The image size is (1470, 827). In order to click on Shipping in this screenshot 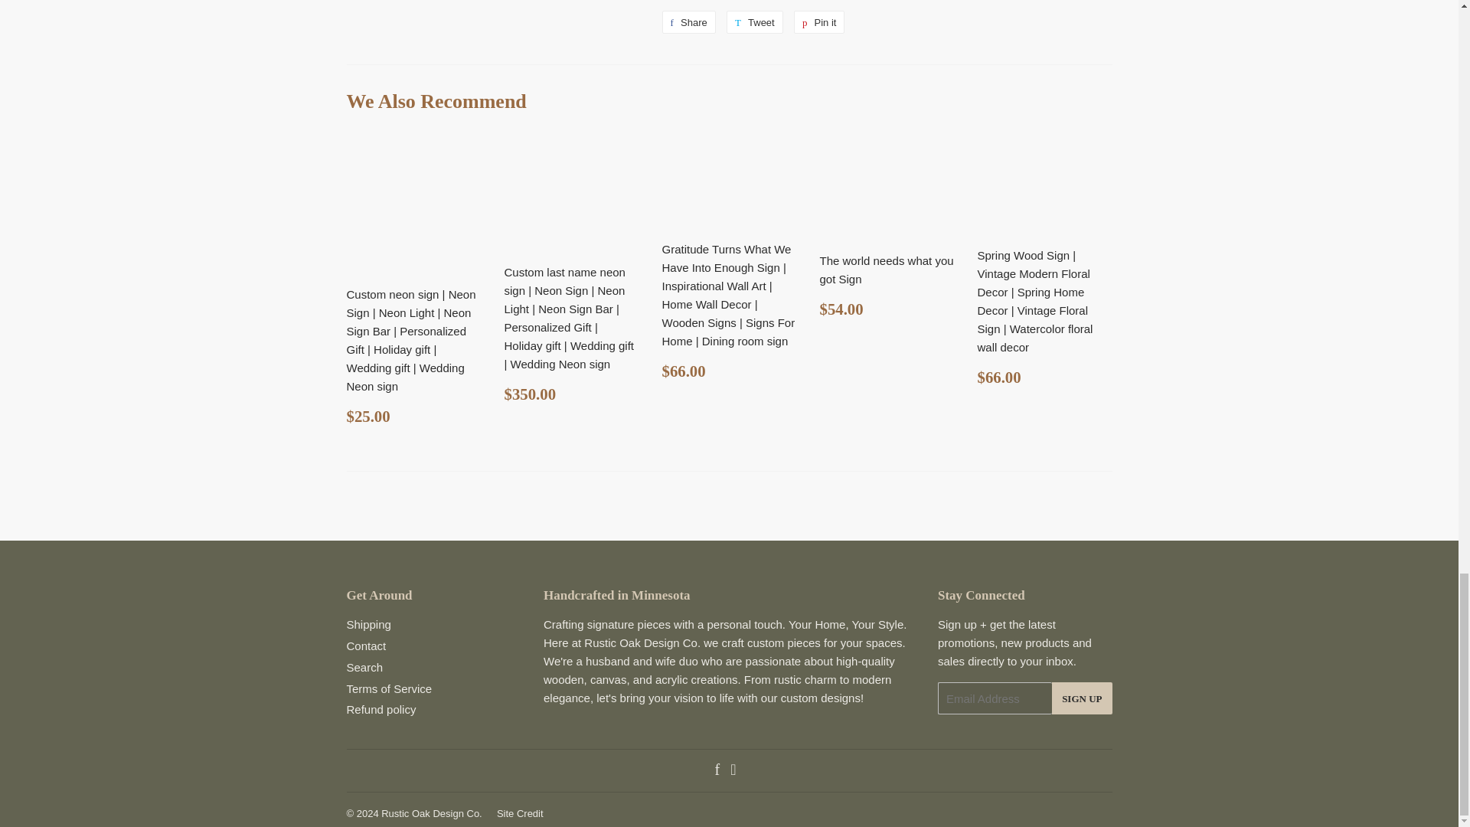, I will do `click(688, 22)`.